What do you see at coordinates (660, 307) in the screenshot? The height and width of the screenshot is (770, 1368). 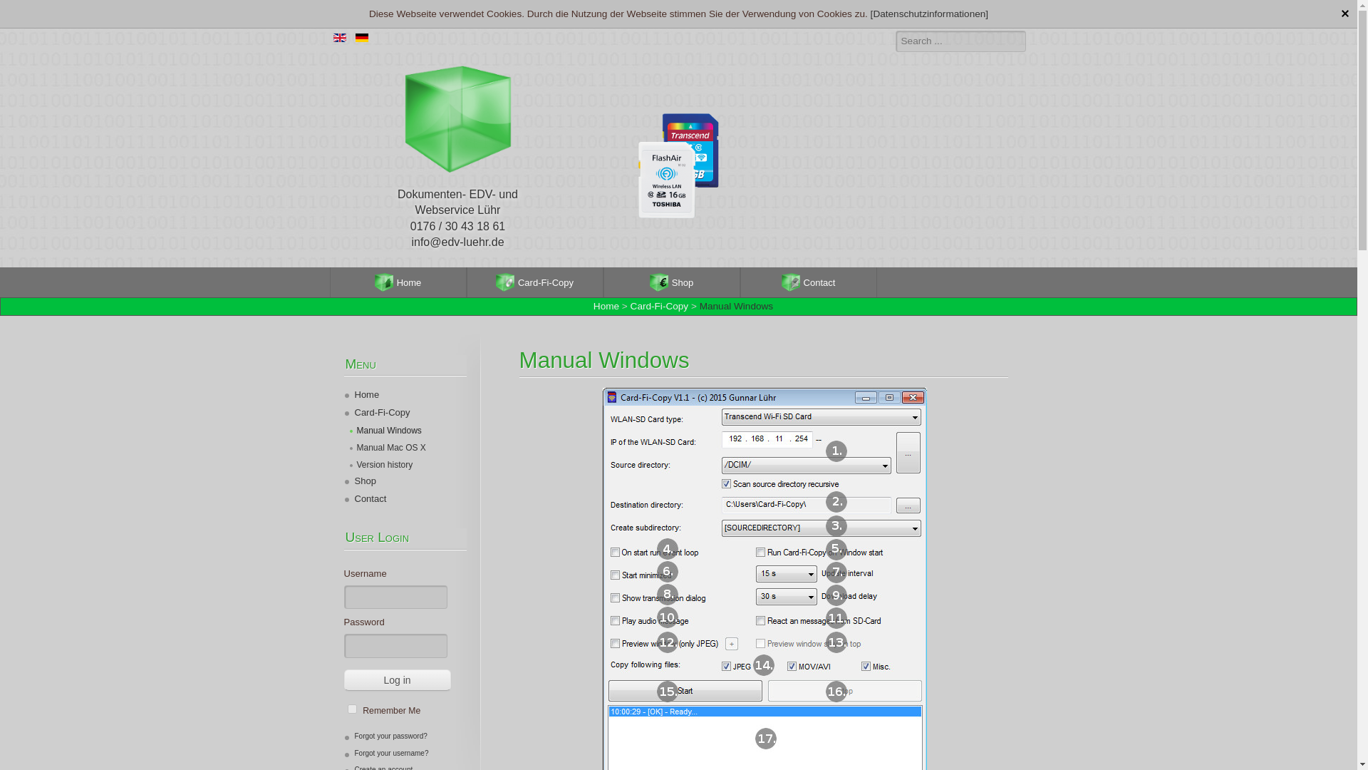 I see `Card-Fi-Copy` at bounding box center [660, 307].